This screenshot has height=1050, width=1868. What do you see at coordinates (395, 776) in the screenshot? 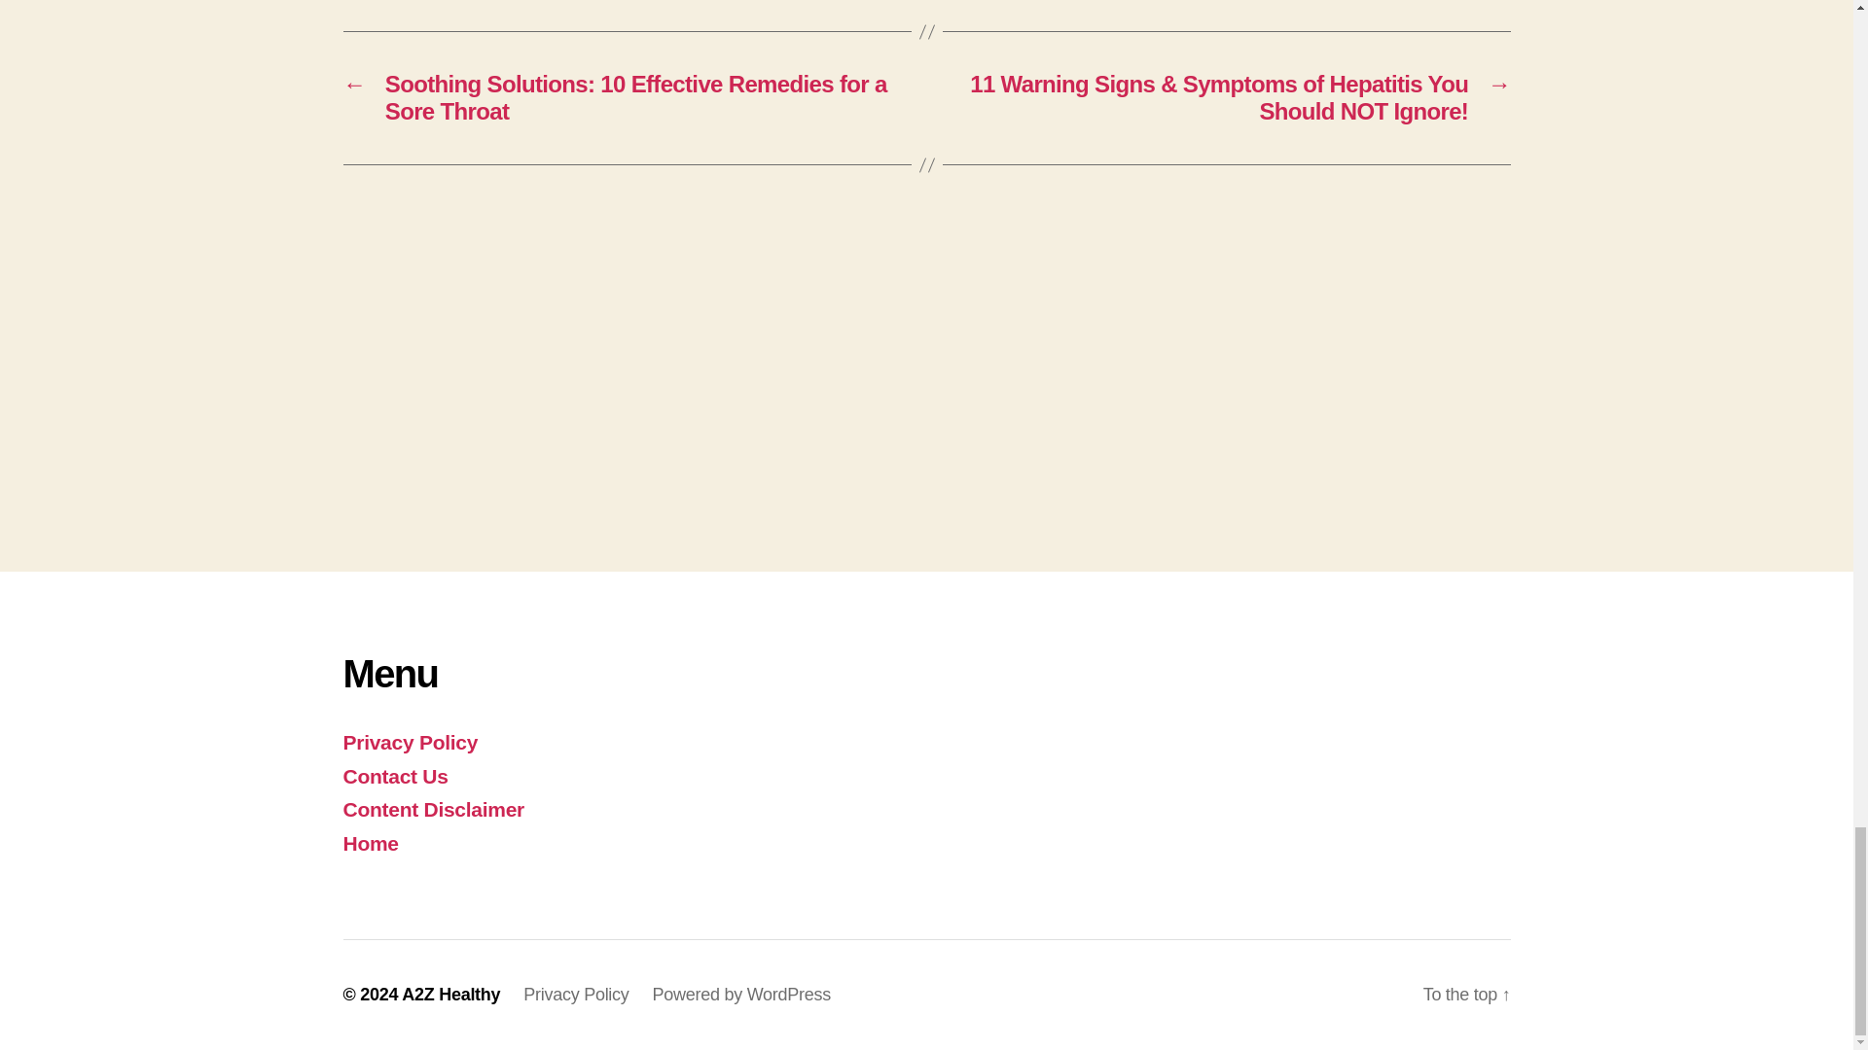
I see `Contact Us` at bounding box center [395, 776].